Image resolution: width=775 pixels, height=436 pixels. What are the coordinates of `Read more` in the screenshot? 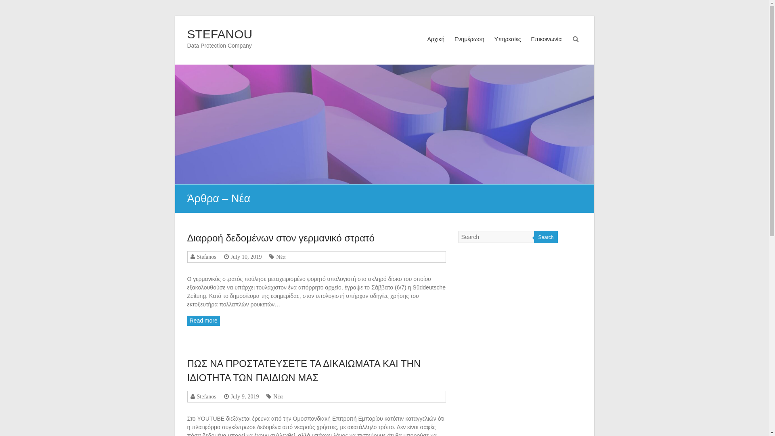 It's located at (203, 321).